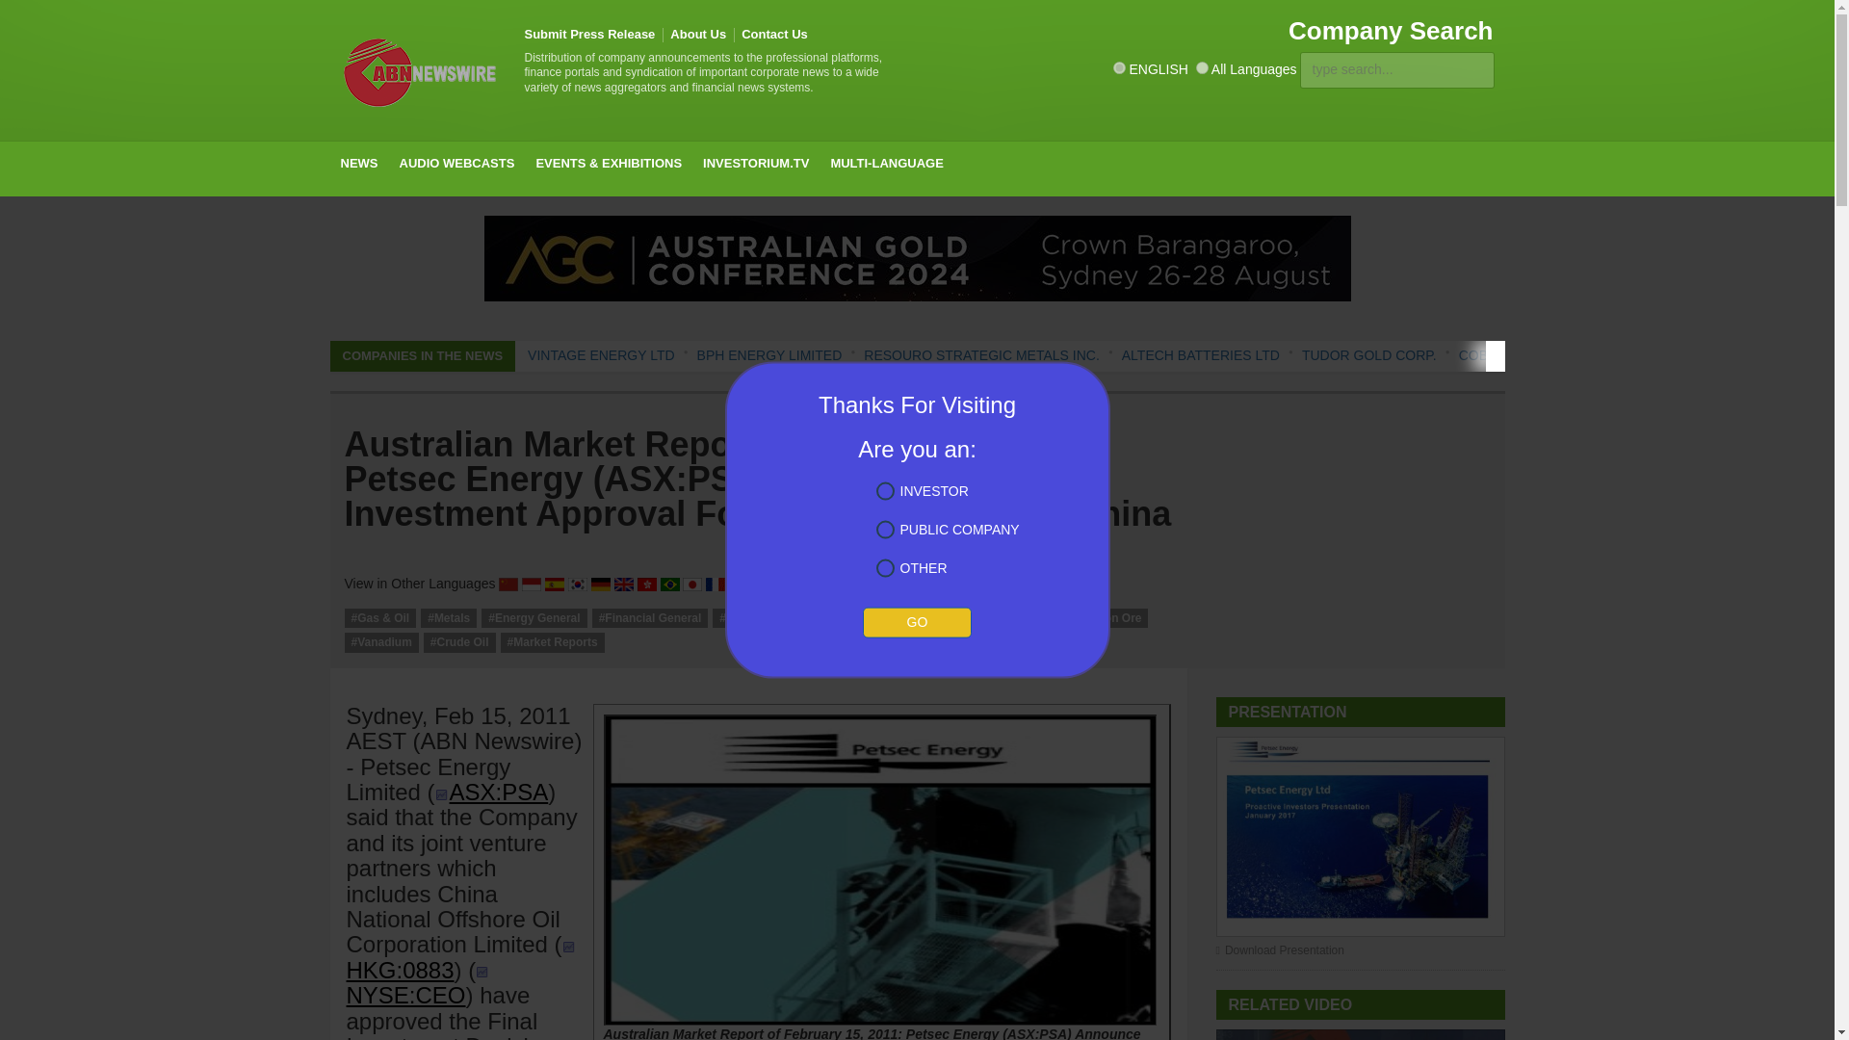 Image resolution: width=1849 pixels, height=1040 pixels. Describe the element at coordinates (715, 584) in the screenshot. I see `FRENCH Article Views:12831` at that location.